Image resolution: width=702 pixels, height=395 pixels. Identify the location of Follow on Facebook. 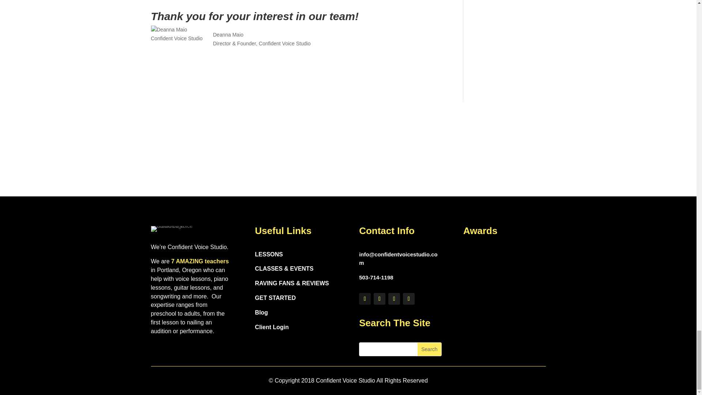
(365, 298).